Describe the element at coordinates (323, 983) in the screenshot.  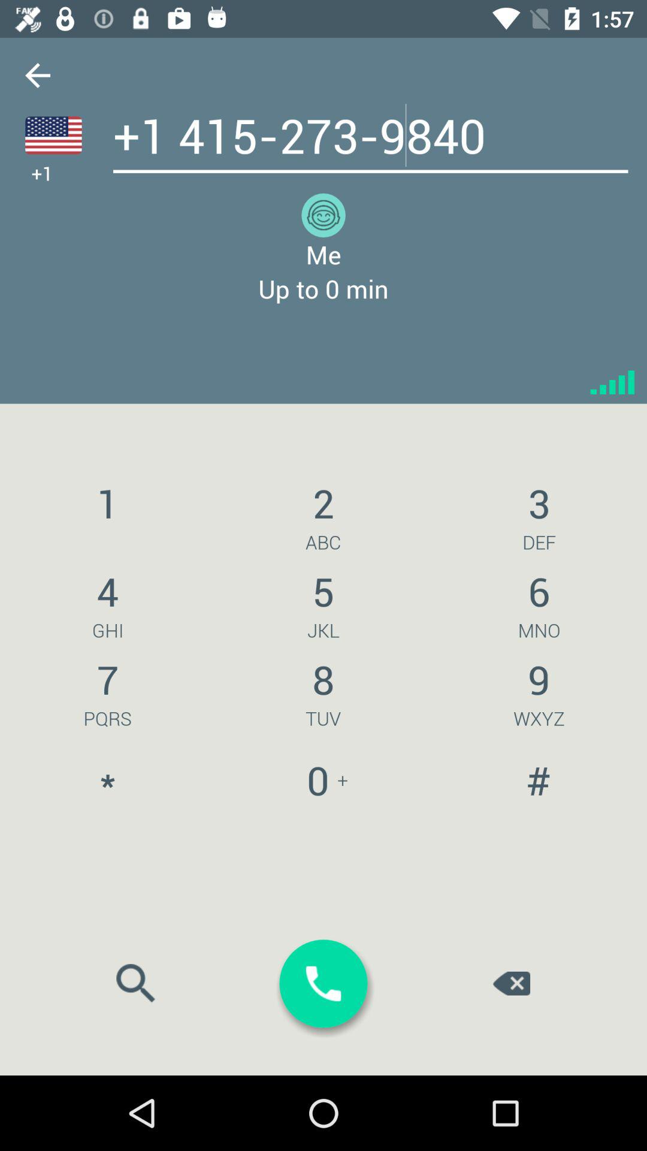
I see `call the number` at that location.